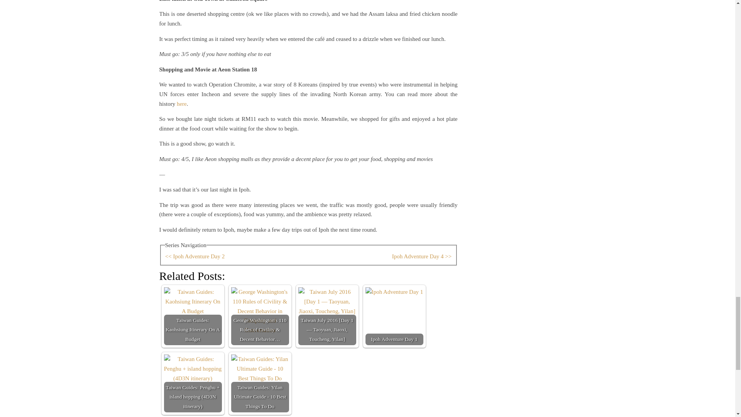  I want to click on Taiwan Guides: Kaohsiung Itinerary On A Budget, so click(193, 316).